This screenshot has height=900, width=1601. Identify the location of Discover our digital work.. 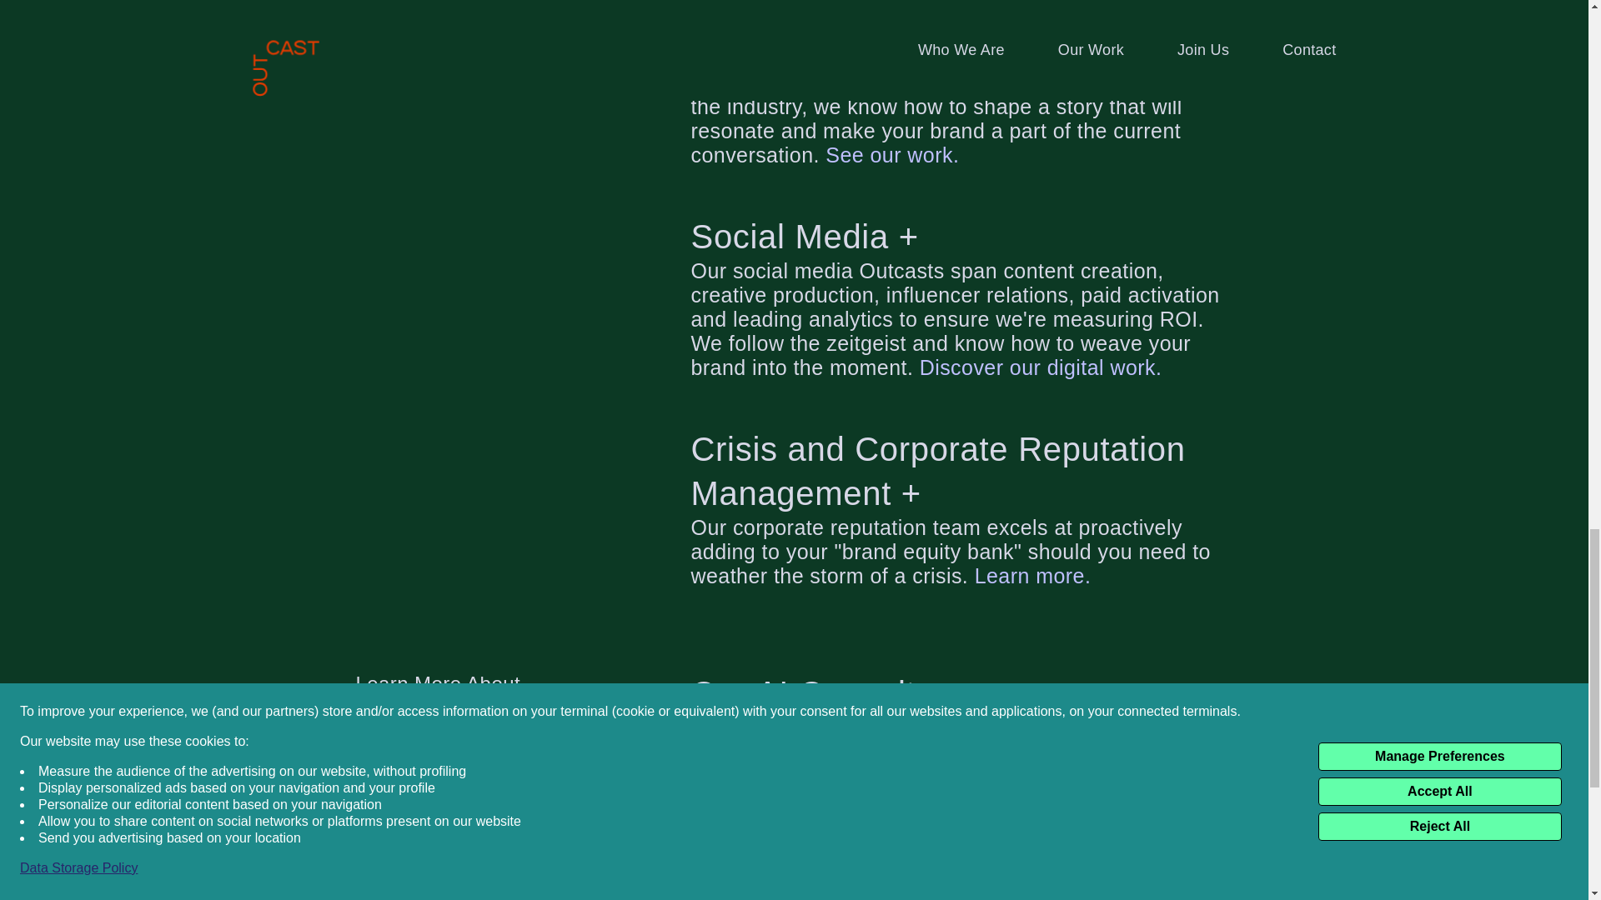
(1041, 367).